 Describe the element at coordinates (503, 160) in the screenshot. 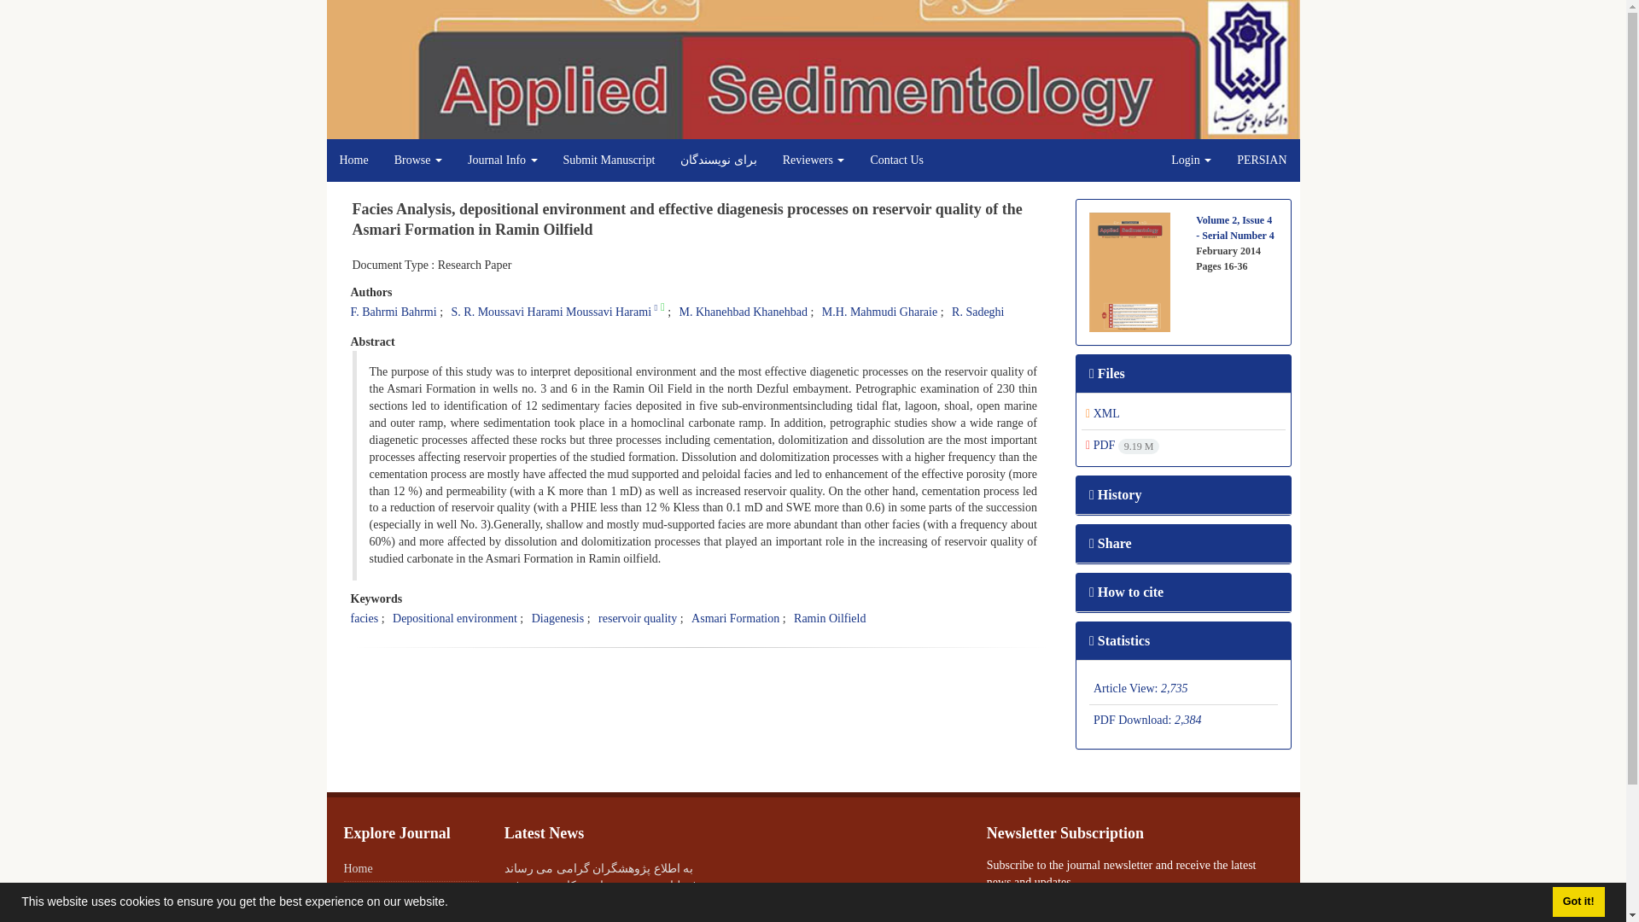

I see `Journal Info` at that location.